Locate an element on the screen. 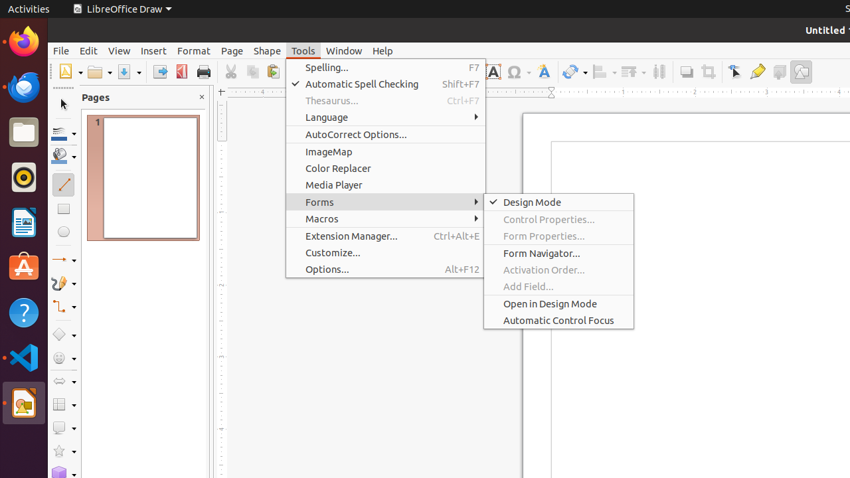 This screenshot has height=478, width=850. Distribution is located at coordinates (659, 72).